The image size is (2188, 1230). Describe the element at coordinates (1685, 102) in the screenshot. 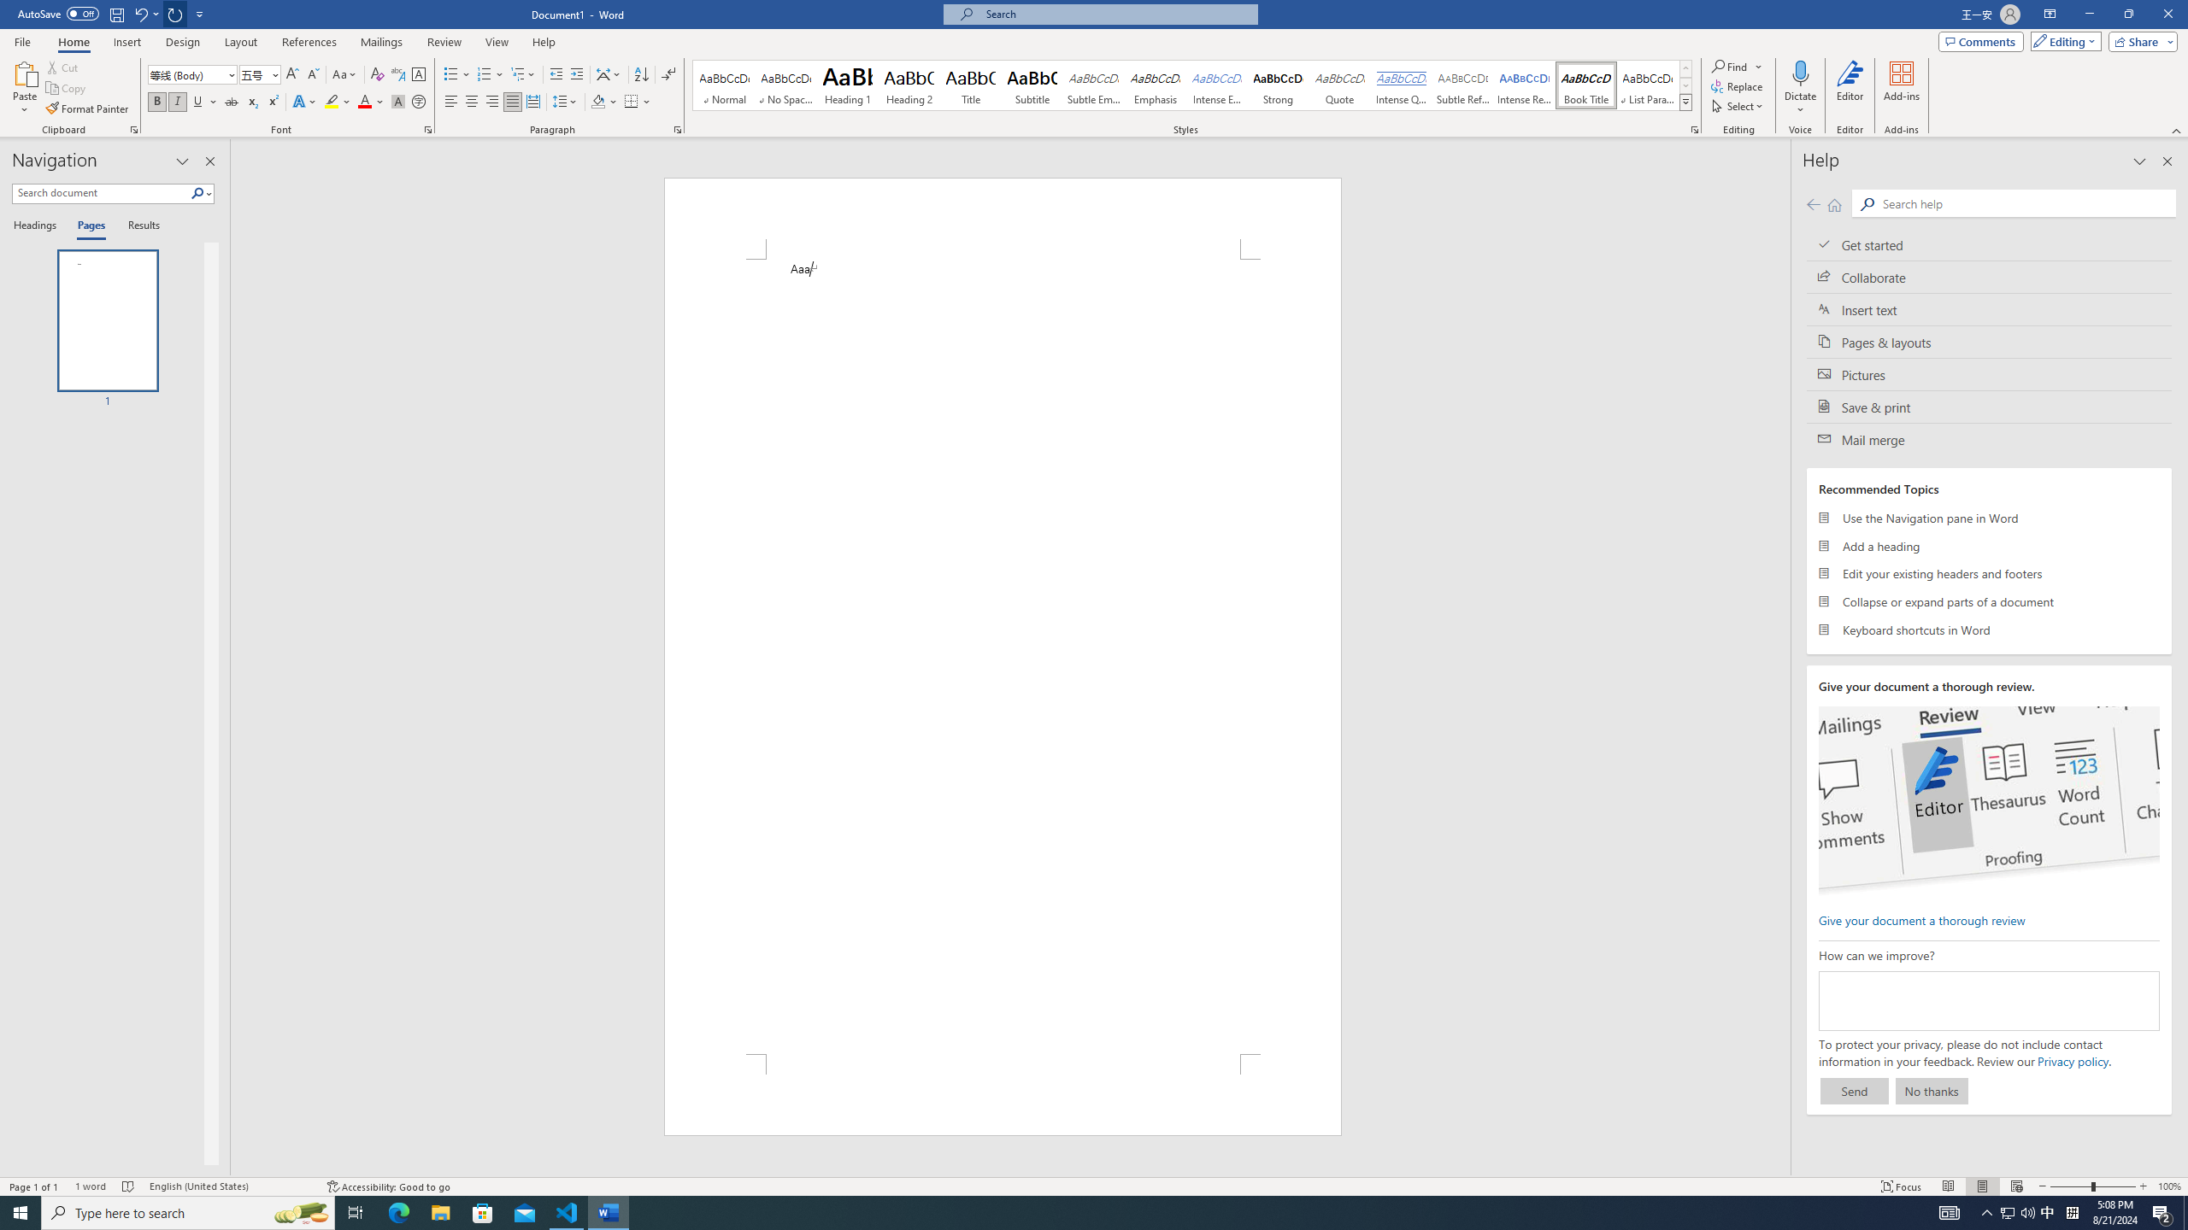

I see `Class: NetUIImage` at that location.